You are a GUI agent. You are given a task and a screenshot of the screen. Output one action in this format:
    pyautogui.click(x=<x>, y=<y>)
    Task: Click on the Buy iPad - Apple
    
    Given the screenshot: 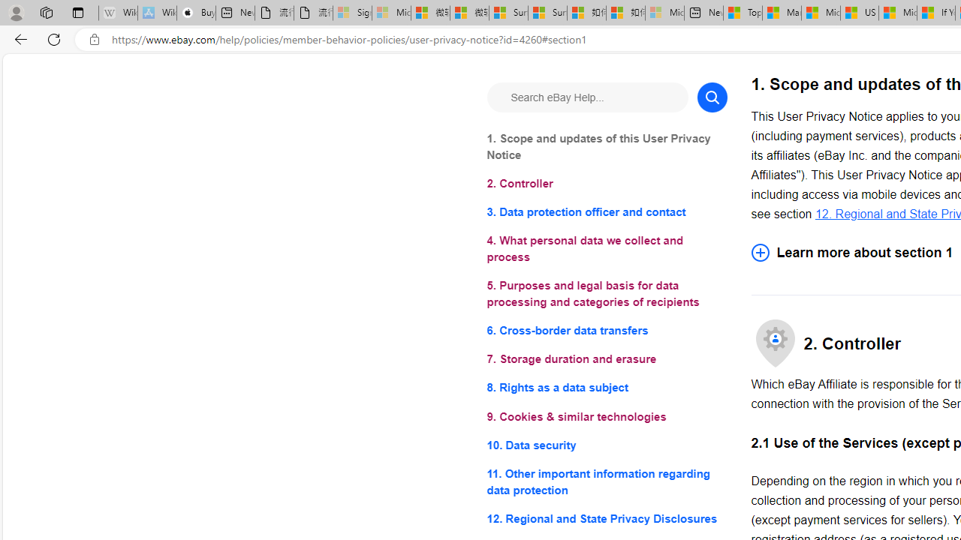 What is the action you would take?
    pyautogui.click(x=195, y=13)
    